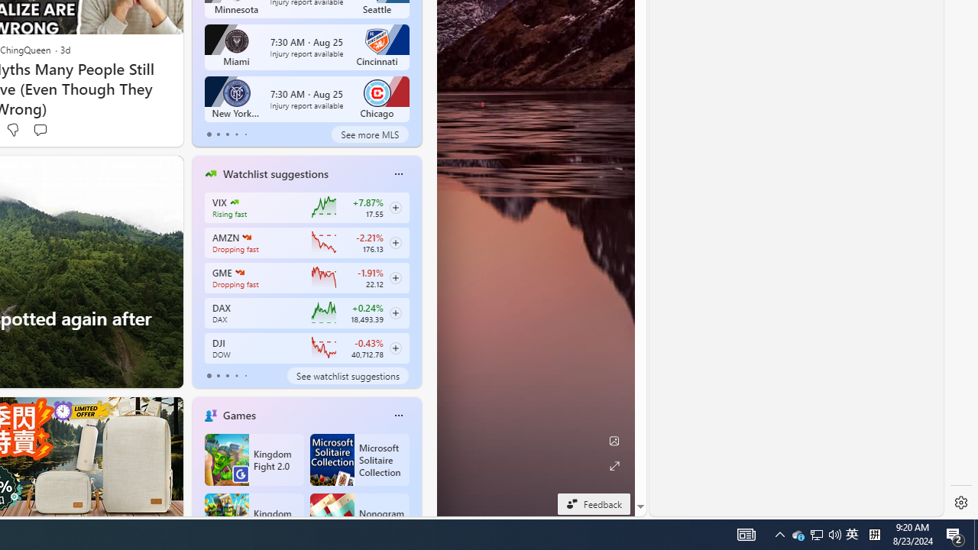 The width and height of the screenshot is (978, 550). What do you see at coordinates (852, 535) in the screenshot?
I see `Show desktop` at bounding box center [852, 535].